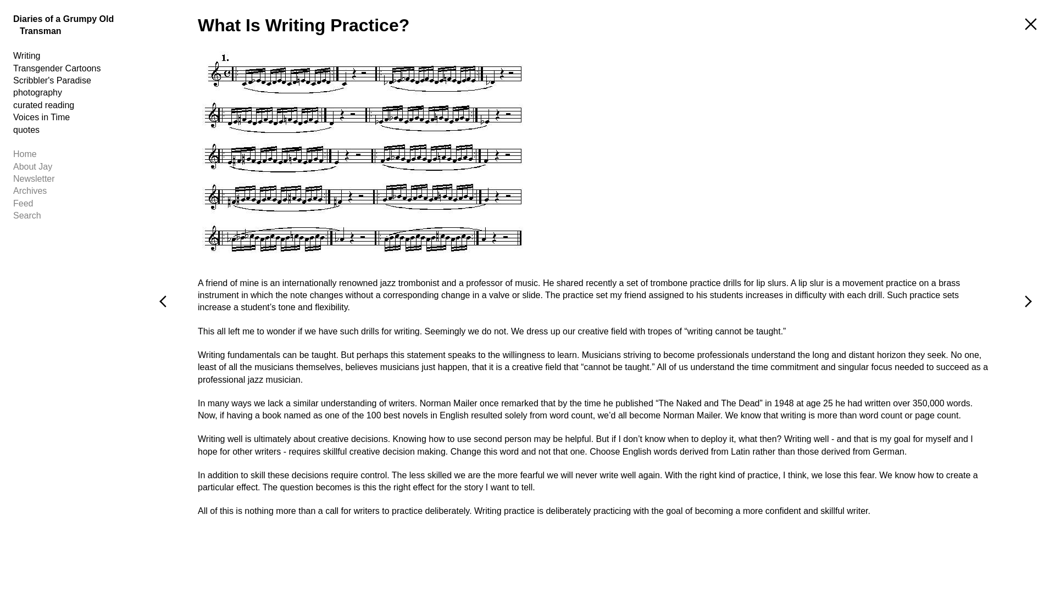  Describe the element at coordinates (74, 191) in the screenshot. I see `Archives` at that location.